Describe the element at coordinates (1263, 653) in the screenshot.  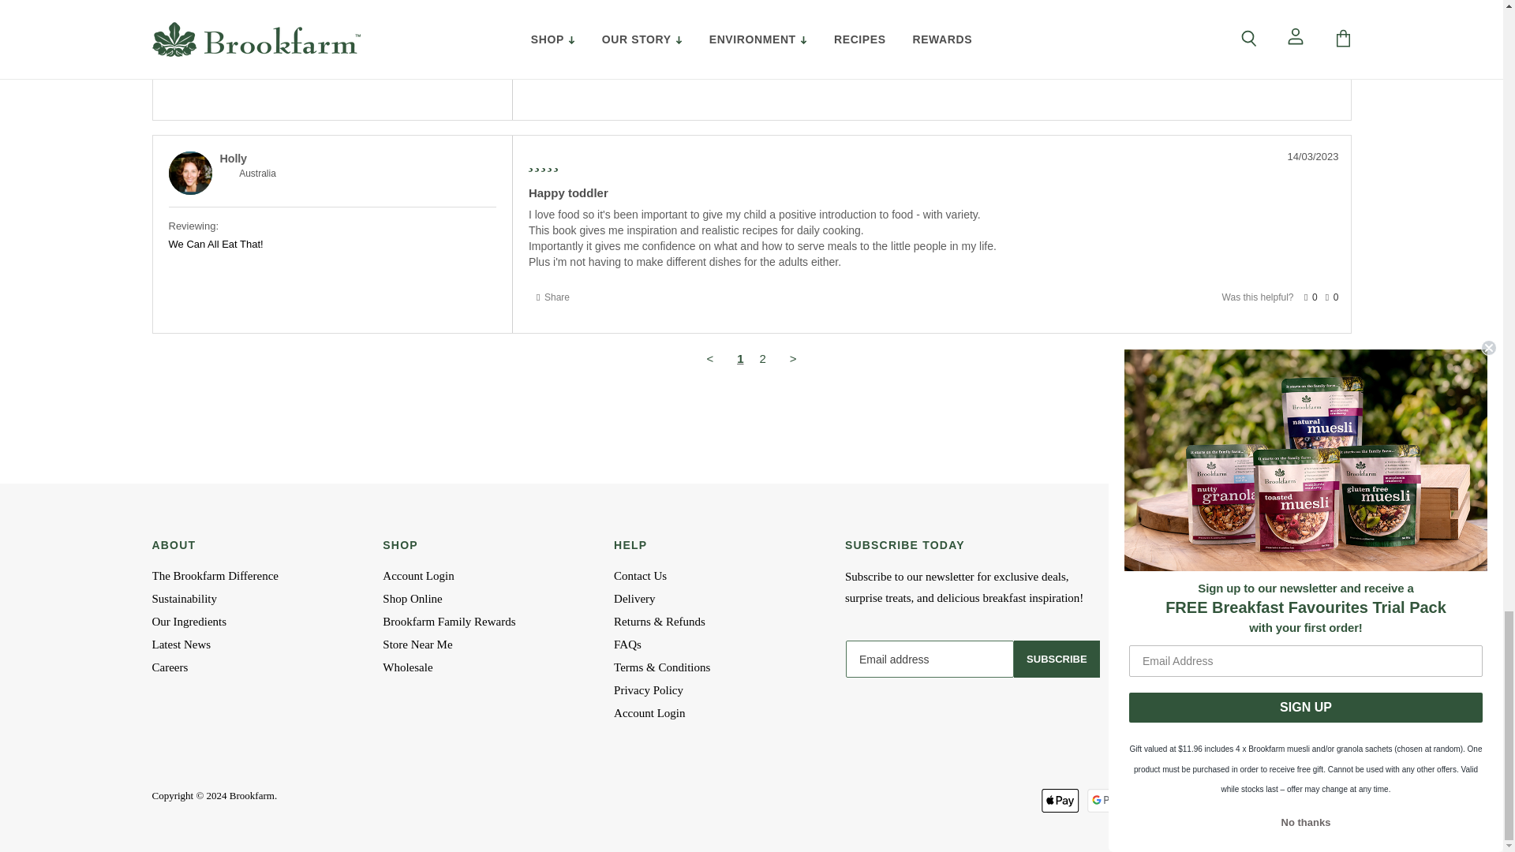
I see `Youtube` at that location.